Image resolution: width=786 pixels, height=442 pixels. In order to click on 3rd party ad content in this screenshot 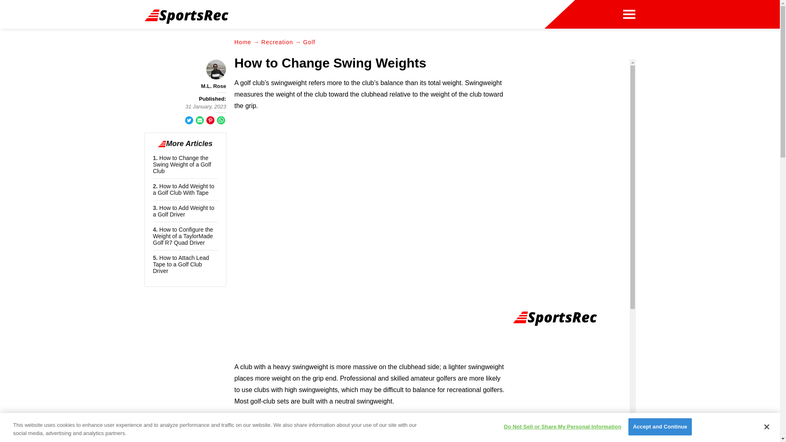, I will do `click(429, 16)`.